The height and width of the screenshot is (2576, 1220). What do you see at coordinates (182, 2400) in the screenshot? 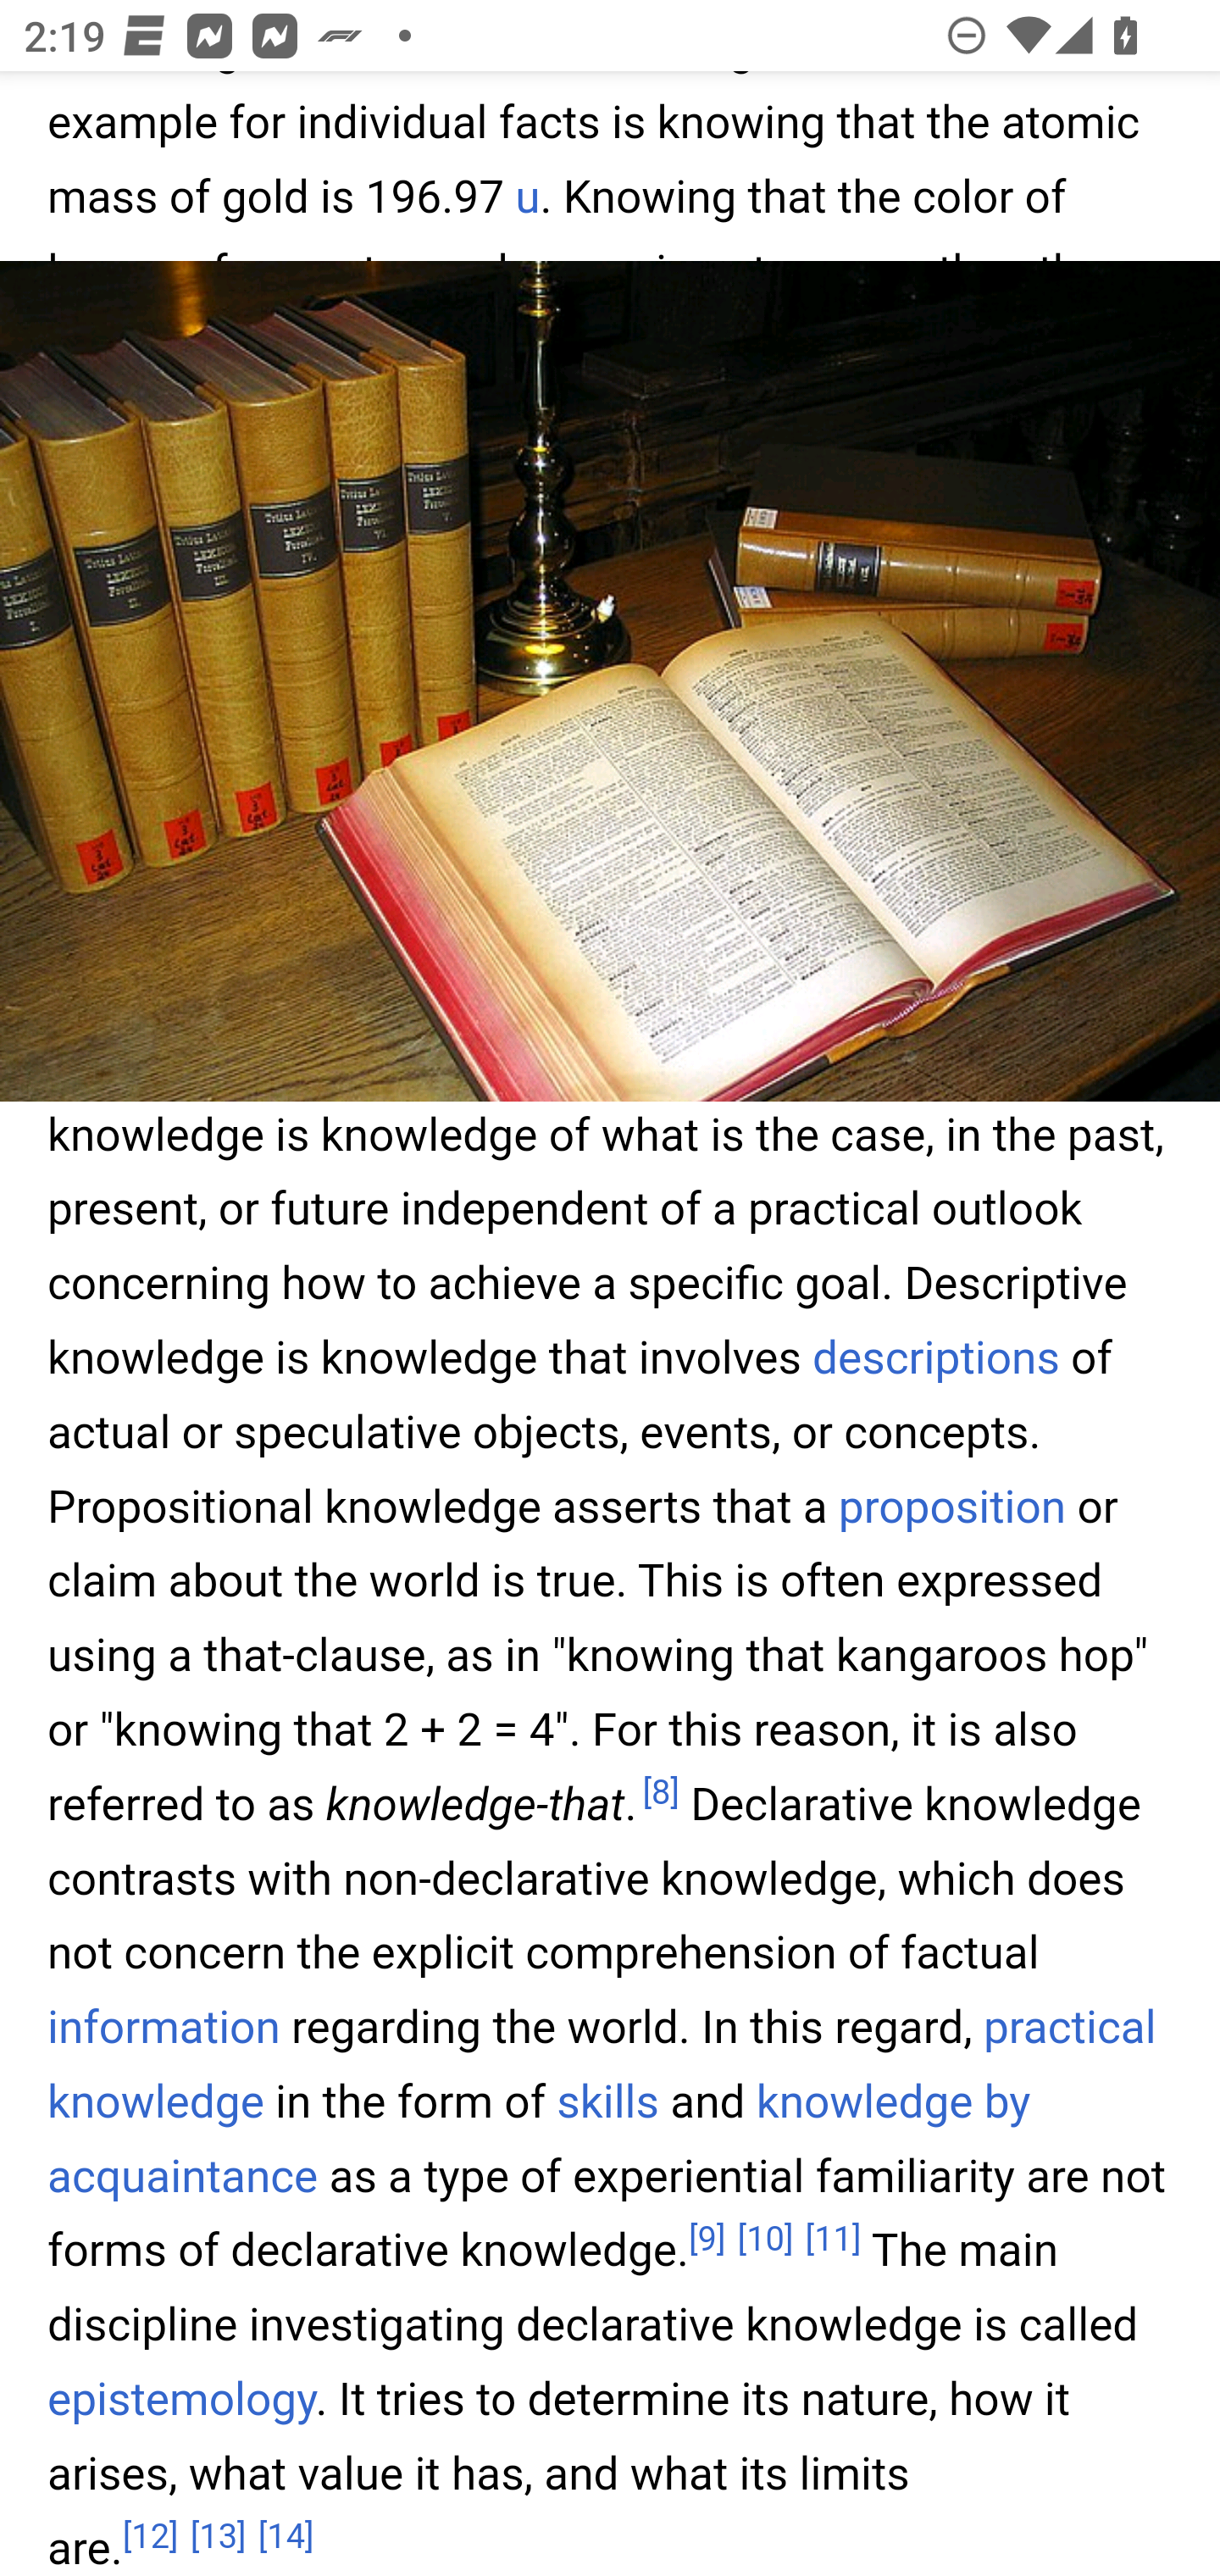
I see `epistemology` at bounding box center [182, 2400].